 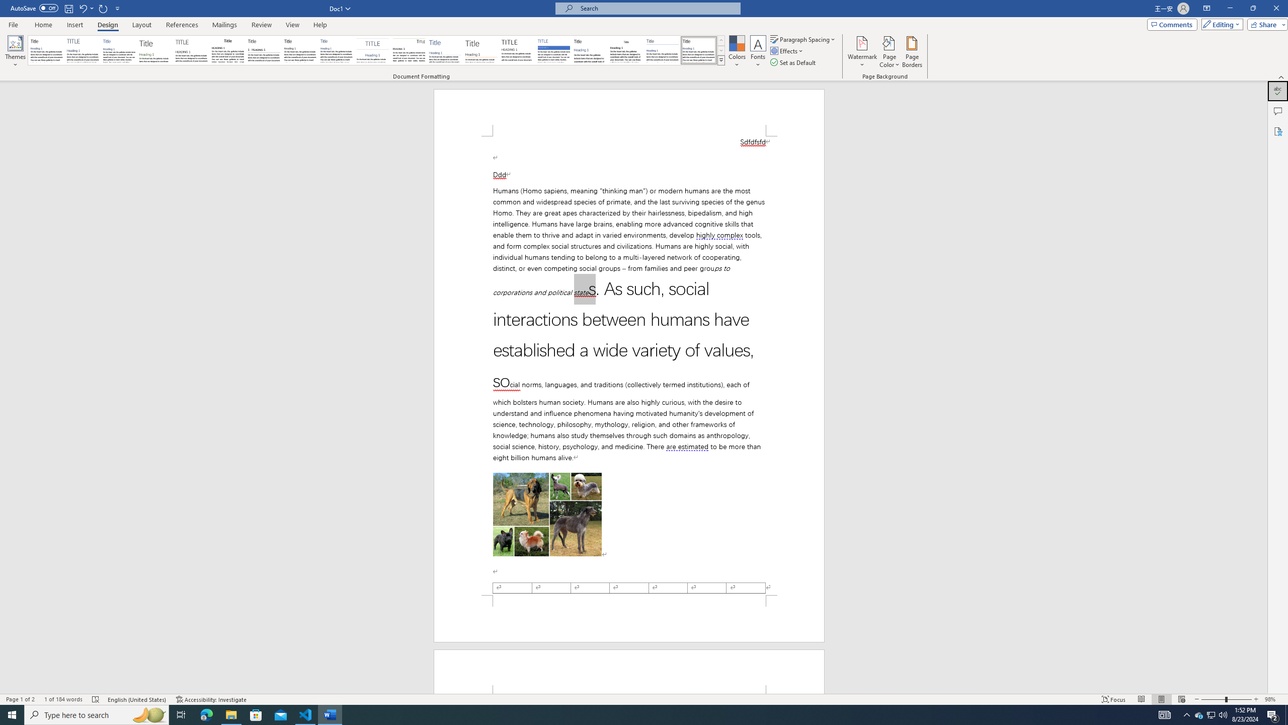 I want to click on Page Borders..., so click(x=913, y=52).